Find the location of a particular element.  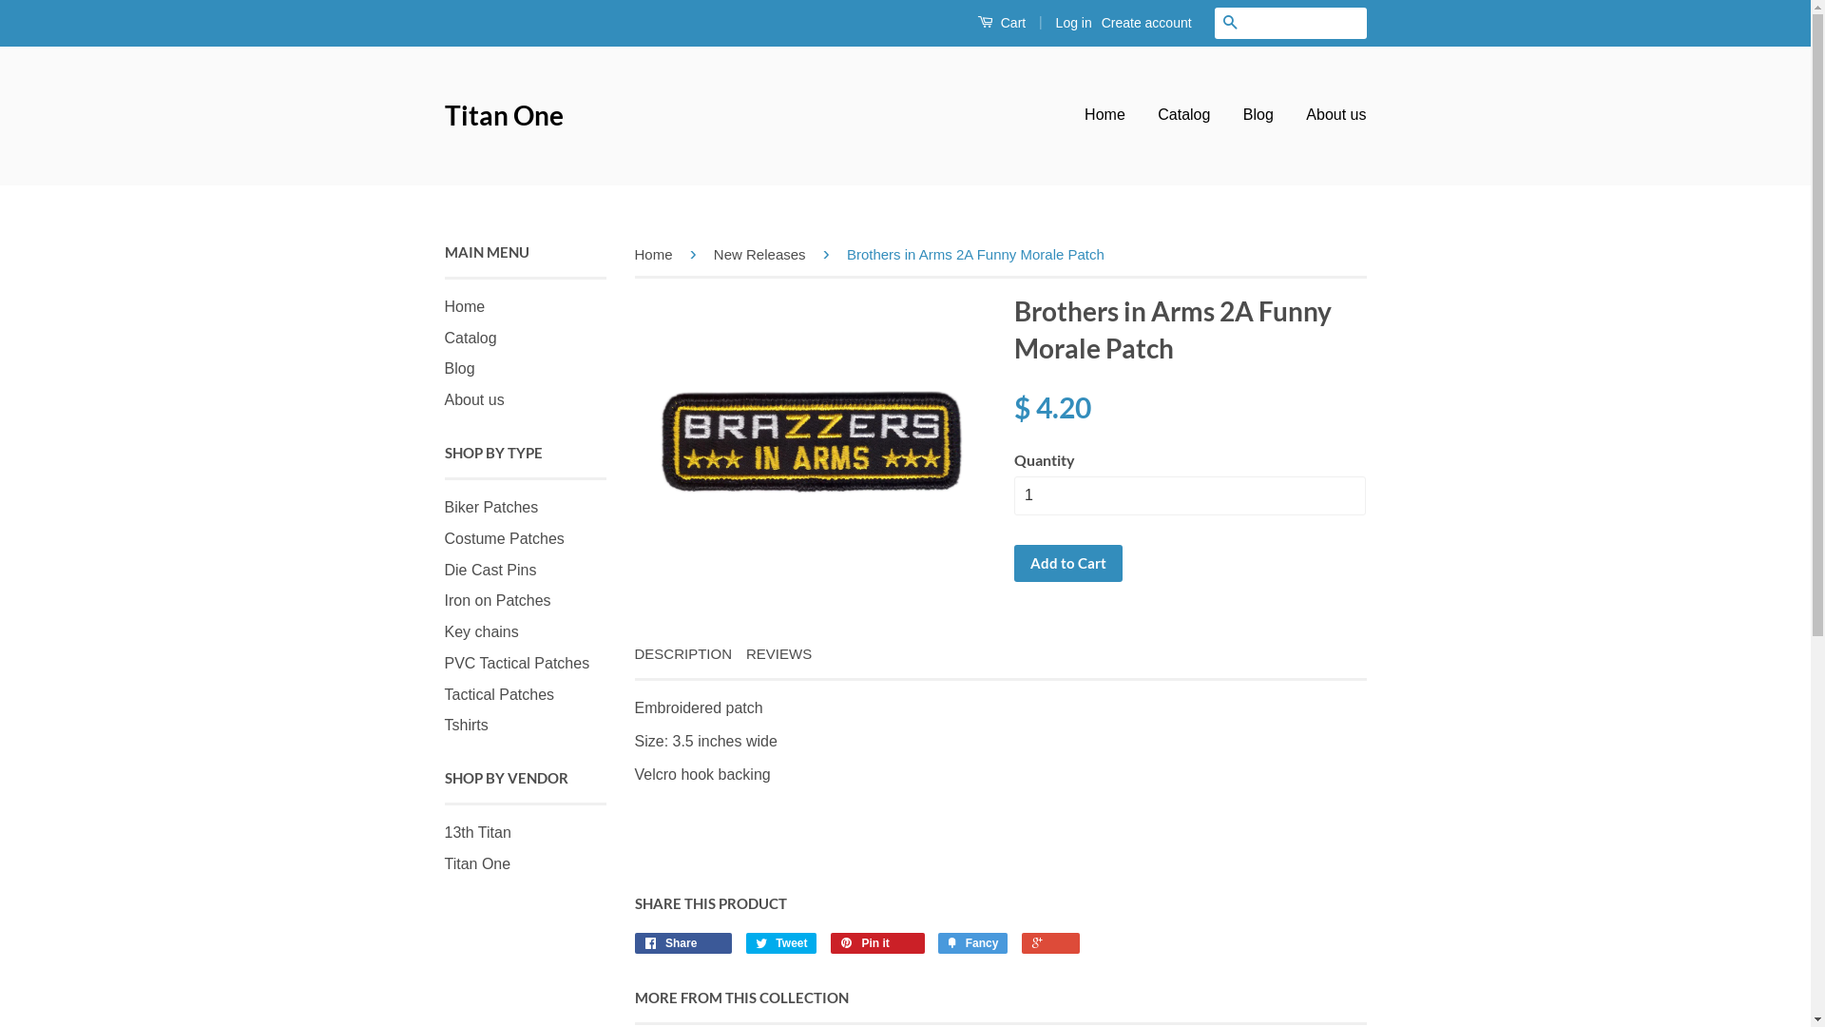

Fancy is located at coordinates (973, 943).